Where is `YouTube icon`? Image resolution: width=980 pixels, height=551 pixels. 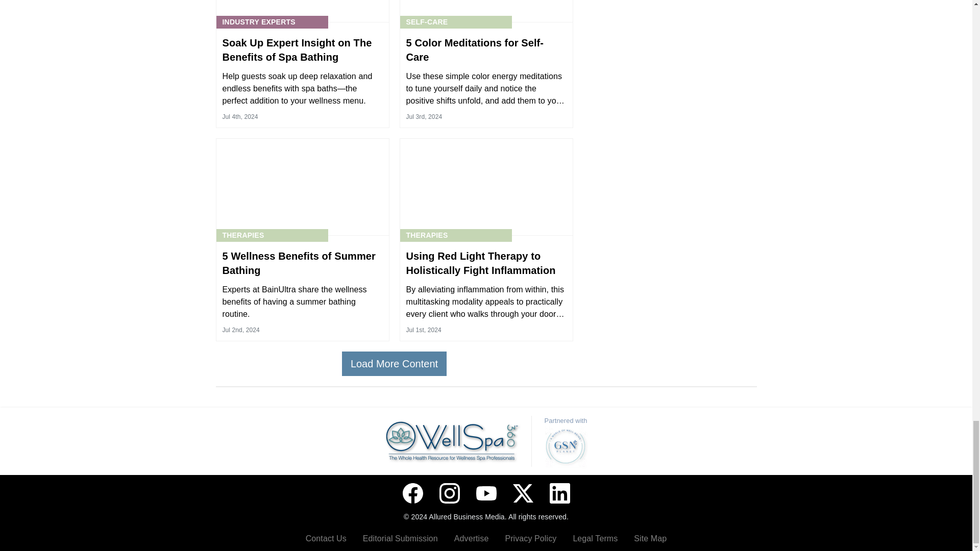 YouTube icon is located at coordinates (485, 493).